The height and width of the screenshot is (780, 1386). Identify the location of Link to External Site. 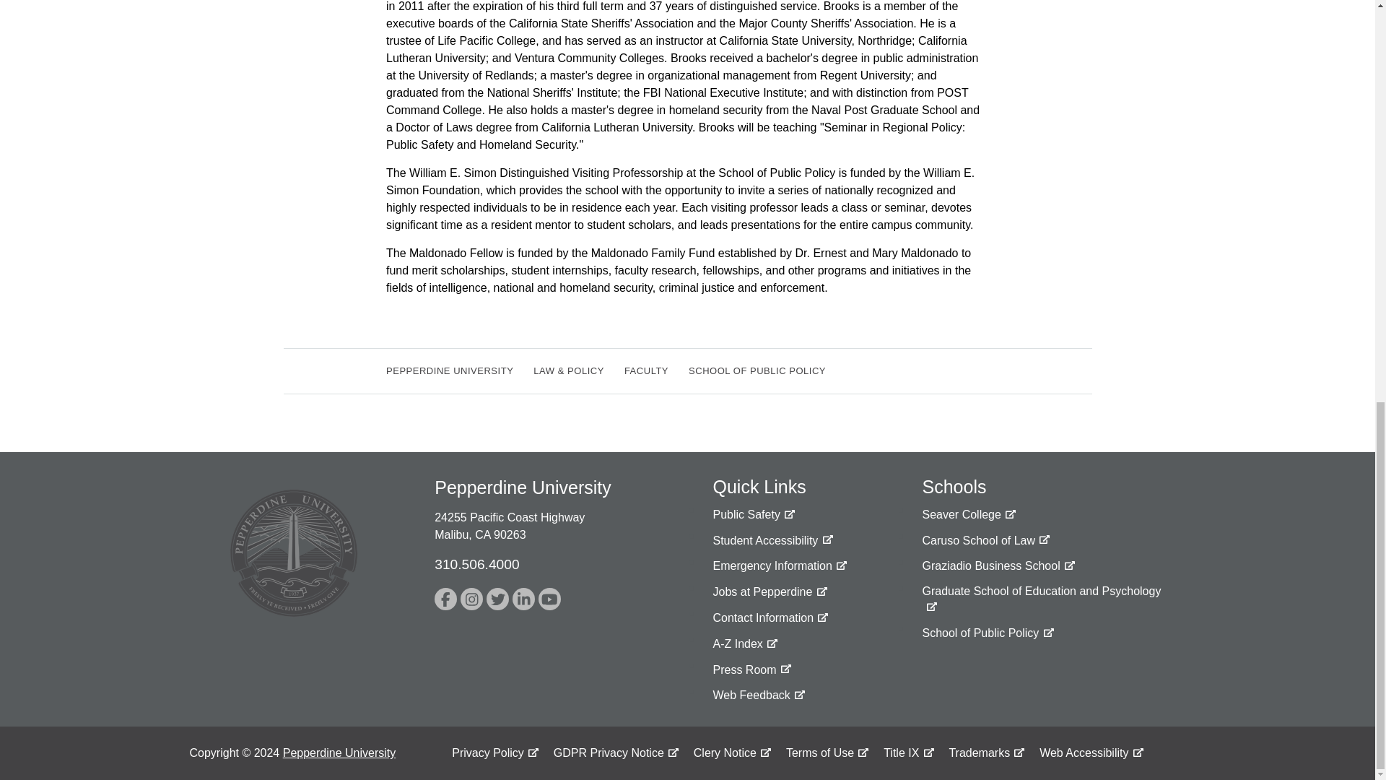
(497, 599).